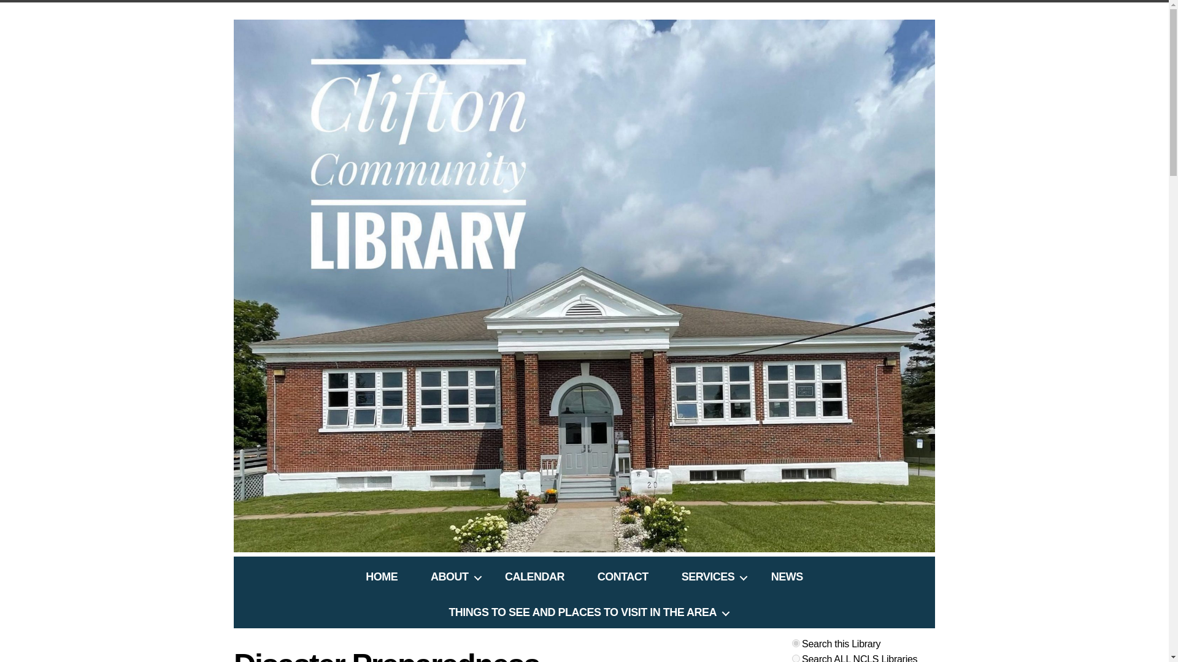 The height and width of the screenshot is (662, 1178). Describe the element at coordinates (787, 576) in the screenshot. I see `NEWS` at that location.